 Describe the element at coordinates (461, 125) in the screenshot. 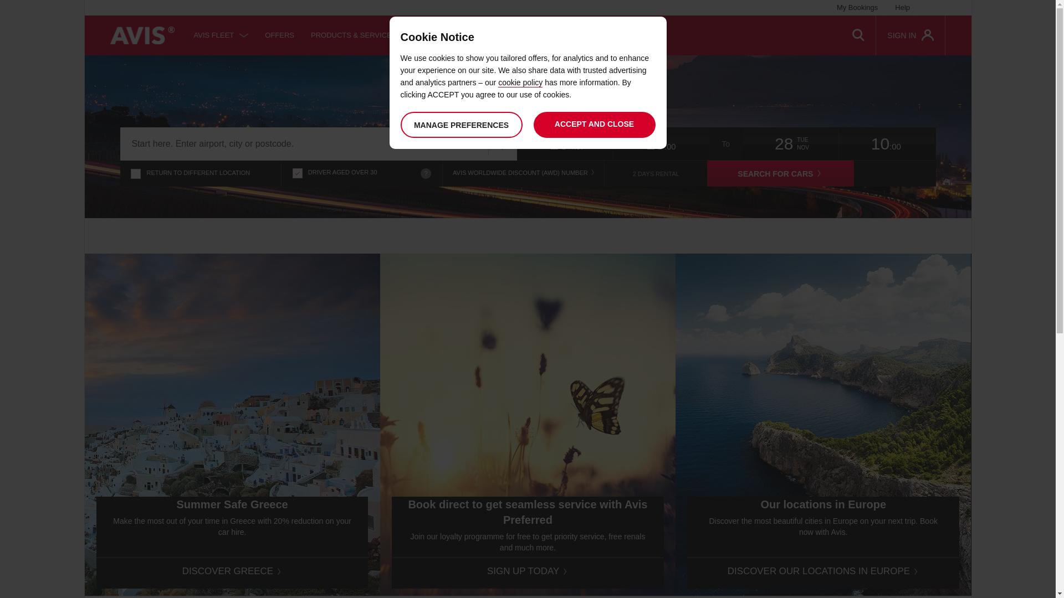

I see `MANAGE PREFERENCES` at that location.